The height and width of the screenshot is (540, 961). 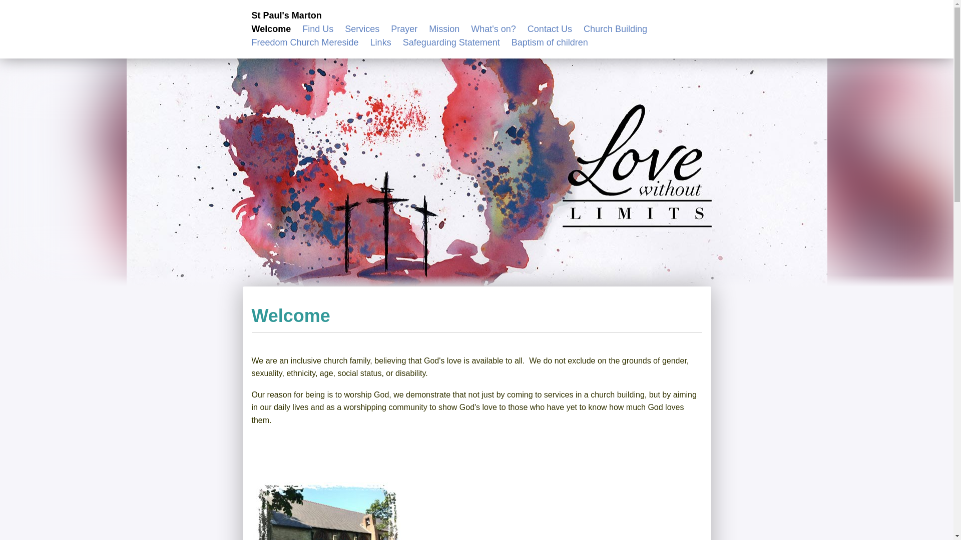 What do you see at coordinates (451, 42) in the screenshot?
I see `Safeguarding Statement` at bounding box center [451, 42].